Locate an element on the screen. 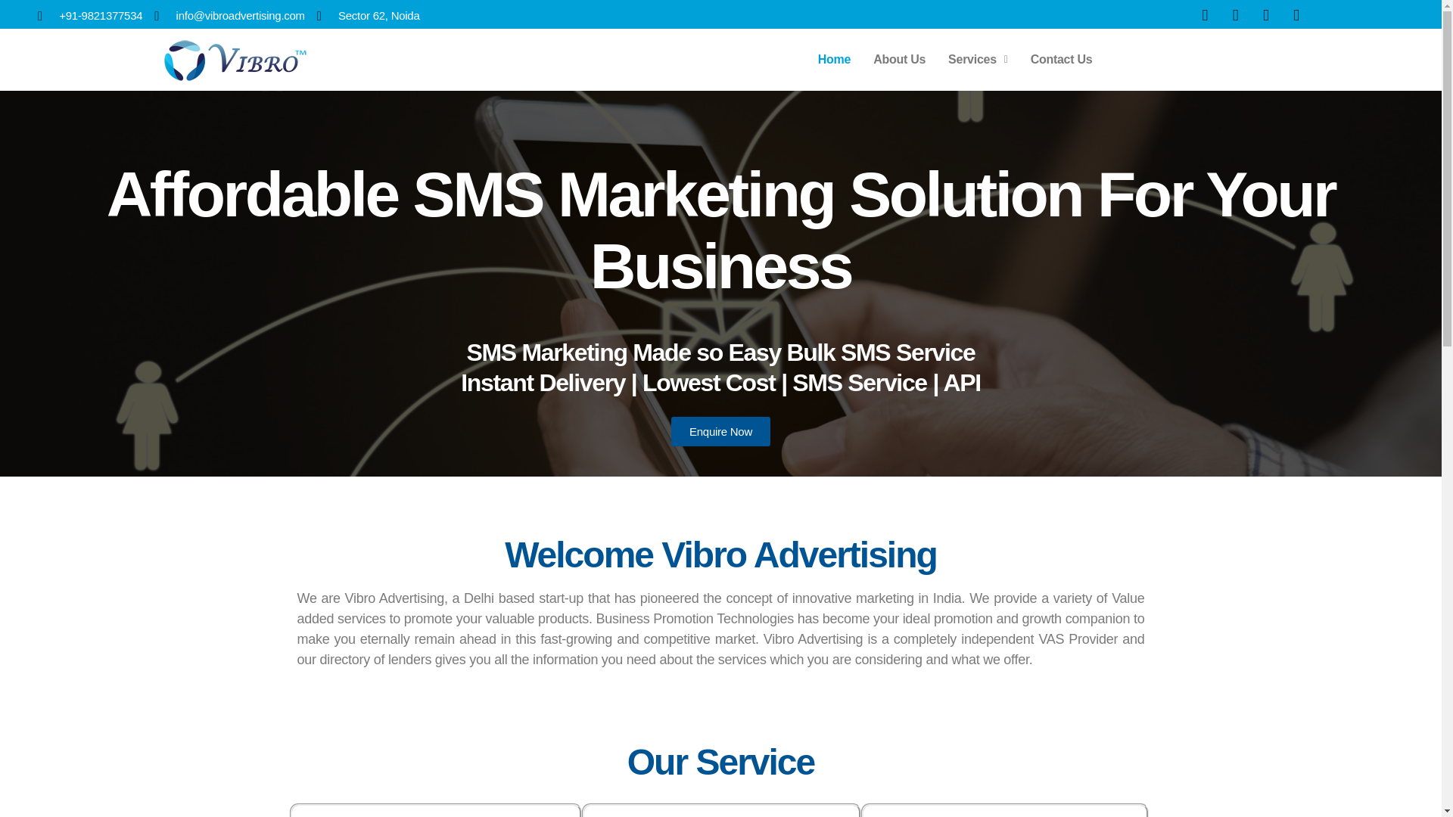 This screenshot has height=817, width=1453. Sector 62, Noida is located at coordinates (368, 16).